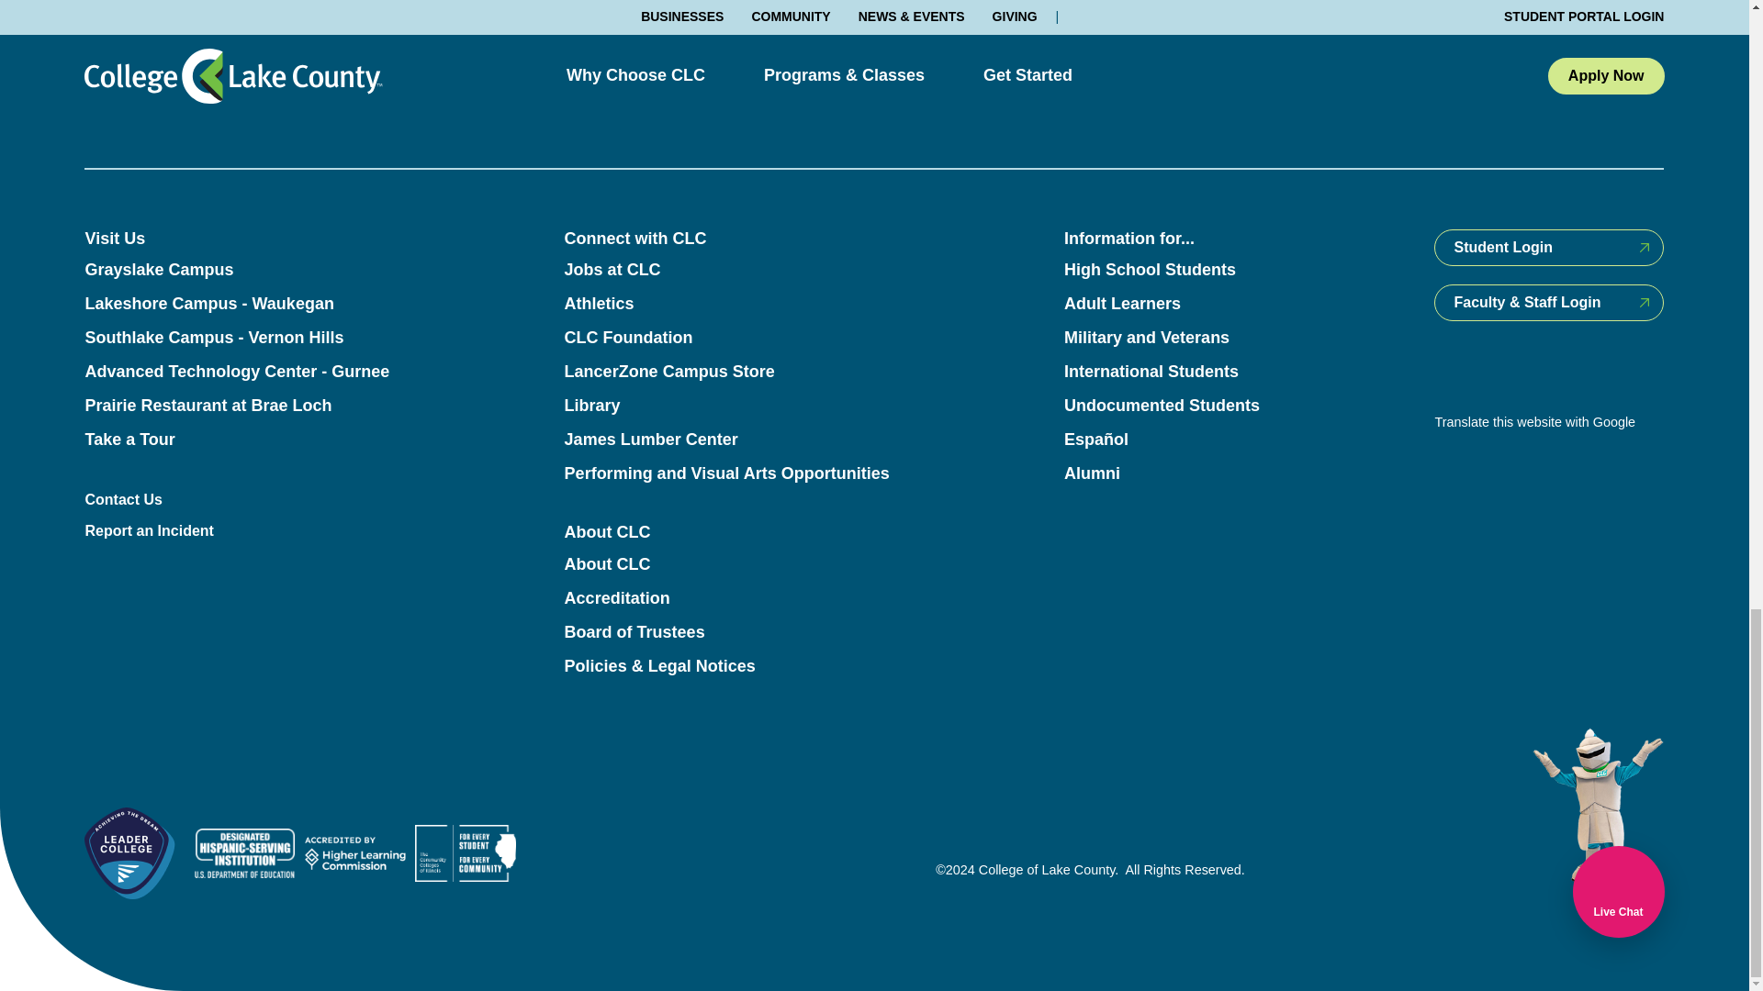  What do you see at coordinates (208, 406) in the screenshot?
I see `Prairie Restaurant at Brae Loch` at bounding box center [208, 406].